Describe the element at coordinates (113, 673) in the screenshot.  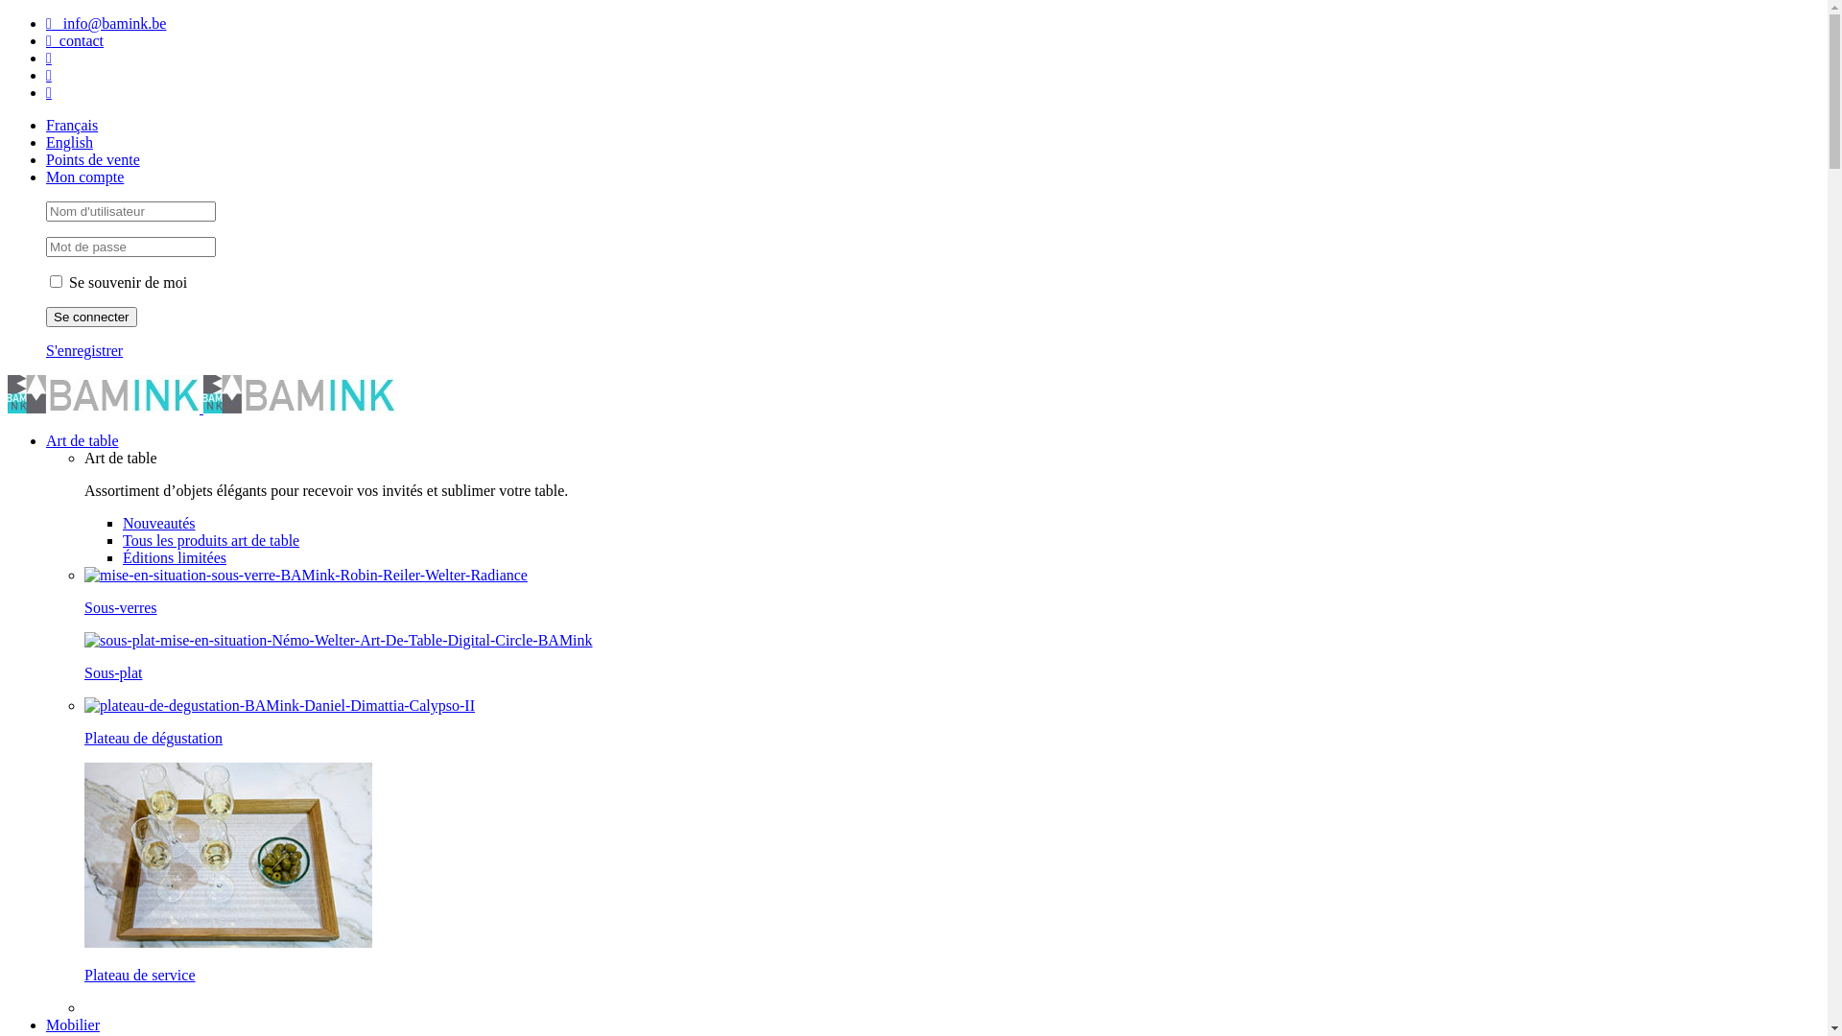
I see `Sous-plat` at that location.